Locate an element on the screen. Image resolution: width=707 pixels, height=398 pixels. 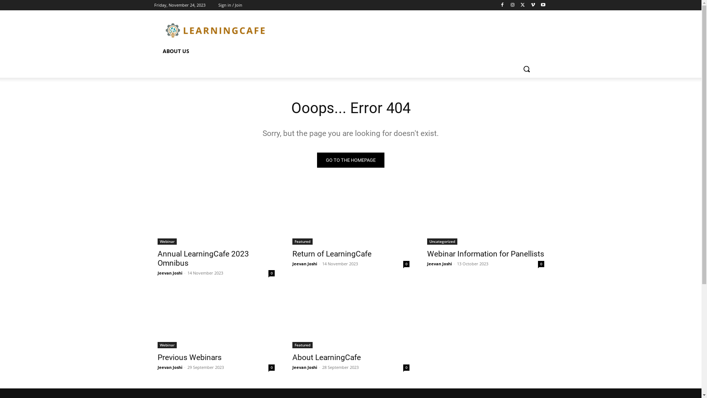
ABOUT US is located at coordinates (176, 51).